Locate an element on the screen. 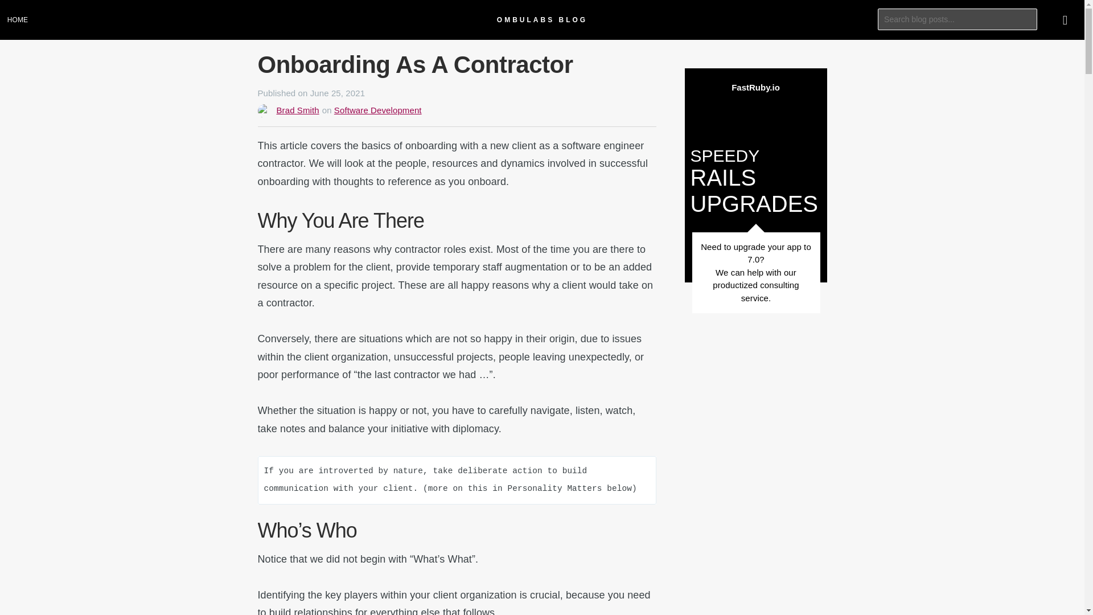 The image size is (1093, 615). Software Development is located at coordinates (378, 109).